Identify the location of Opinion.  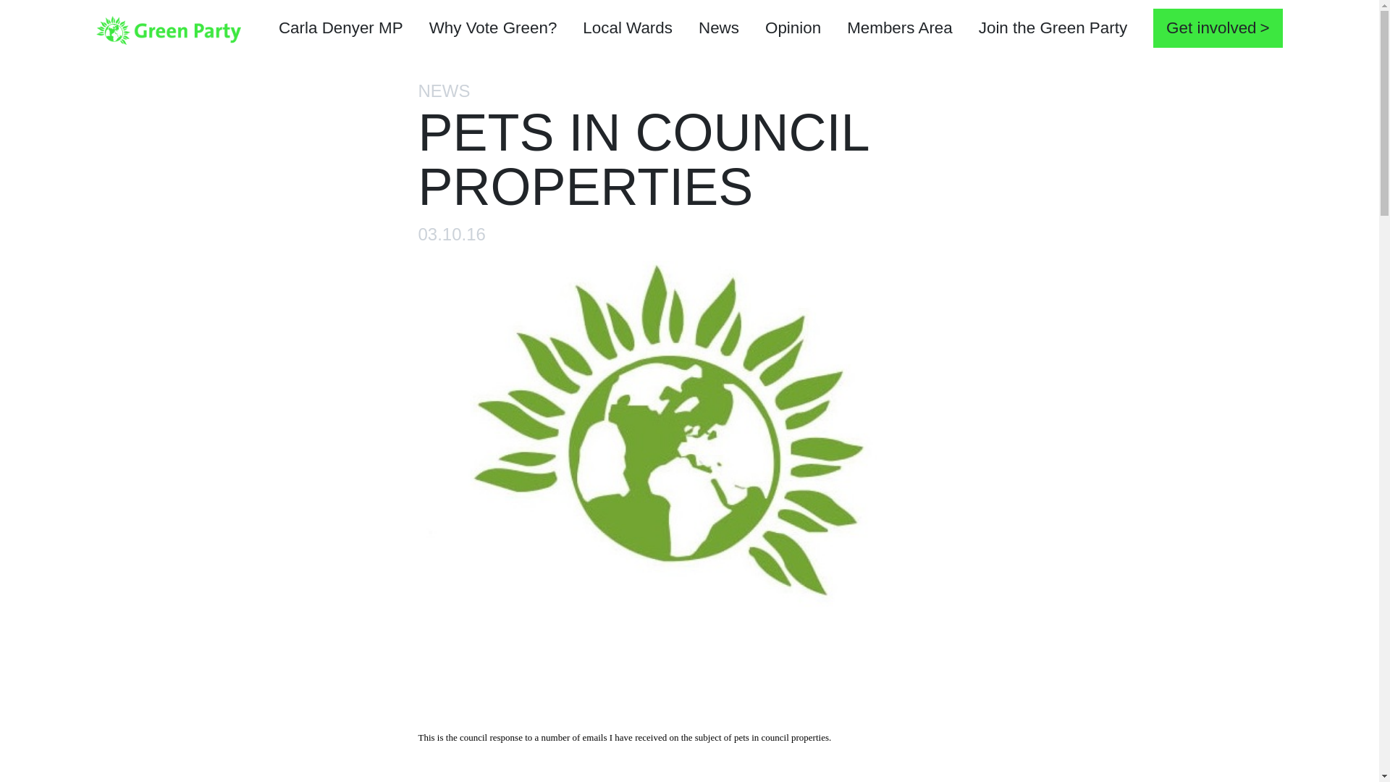
(793, 30).